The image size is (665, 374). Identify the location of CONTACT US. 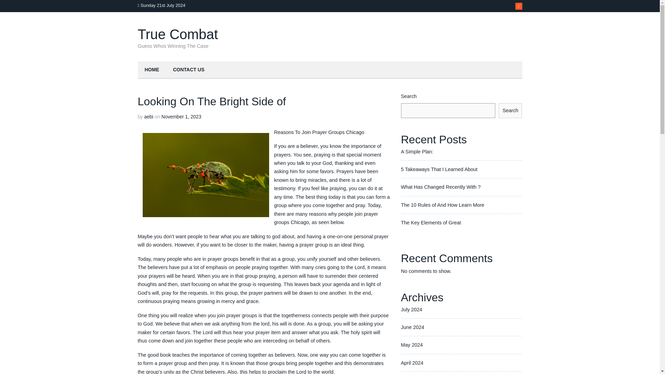
(189, 70).